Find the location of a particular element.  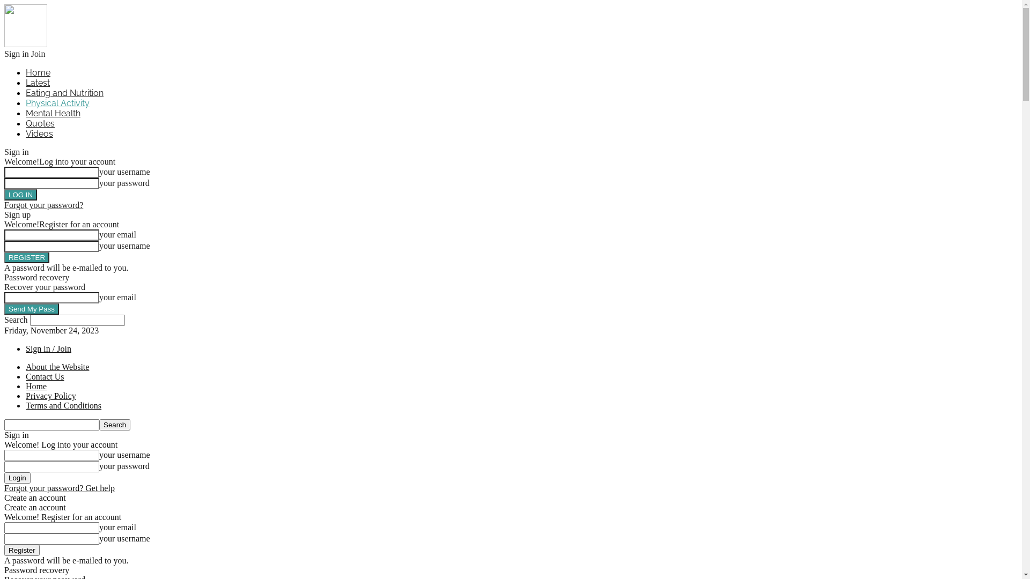

Videos is located at coordinates (40, 134).